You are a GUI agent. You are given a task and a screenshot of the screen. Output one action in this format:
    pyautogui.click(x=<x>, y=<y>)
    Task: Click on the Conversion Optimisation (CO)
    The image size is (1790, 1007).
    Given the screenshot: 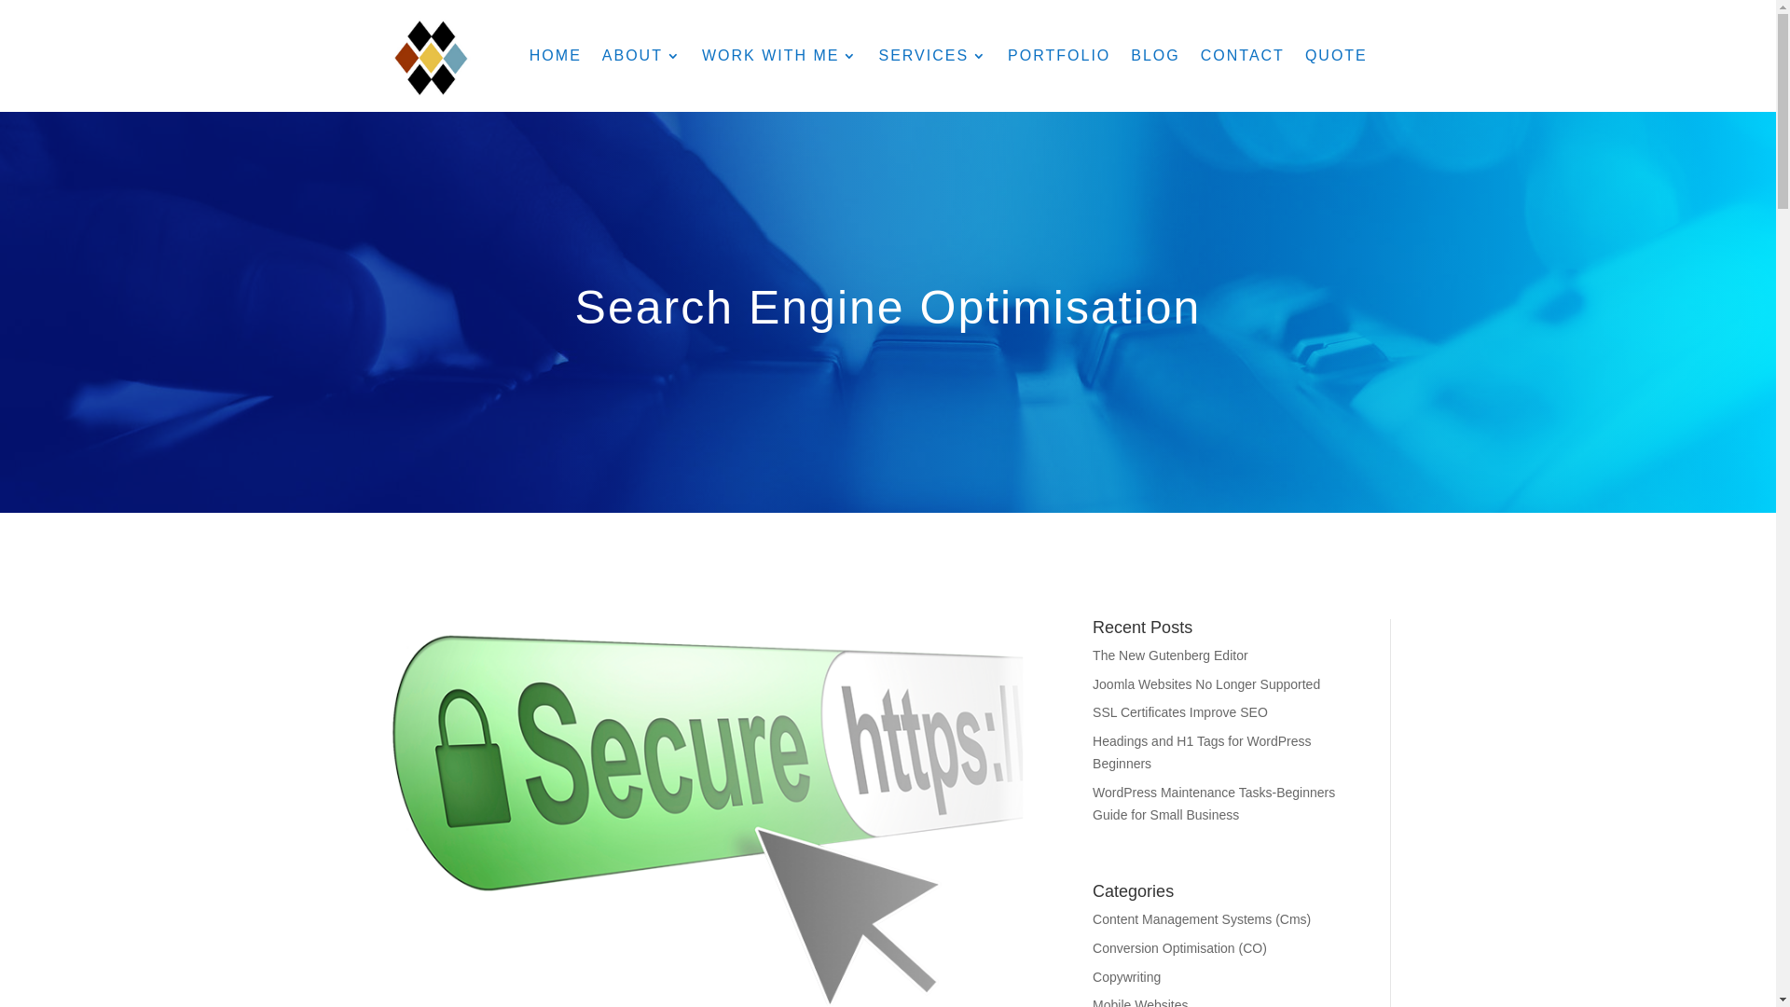 What is the action you would take?
    pyautogui.click(x=1180, y=948)
    